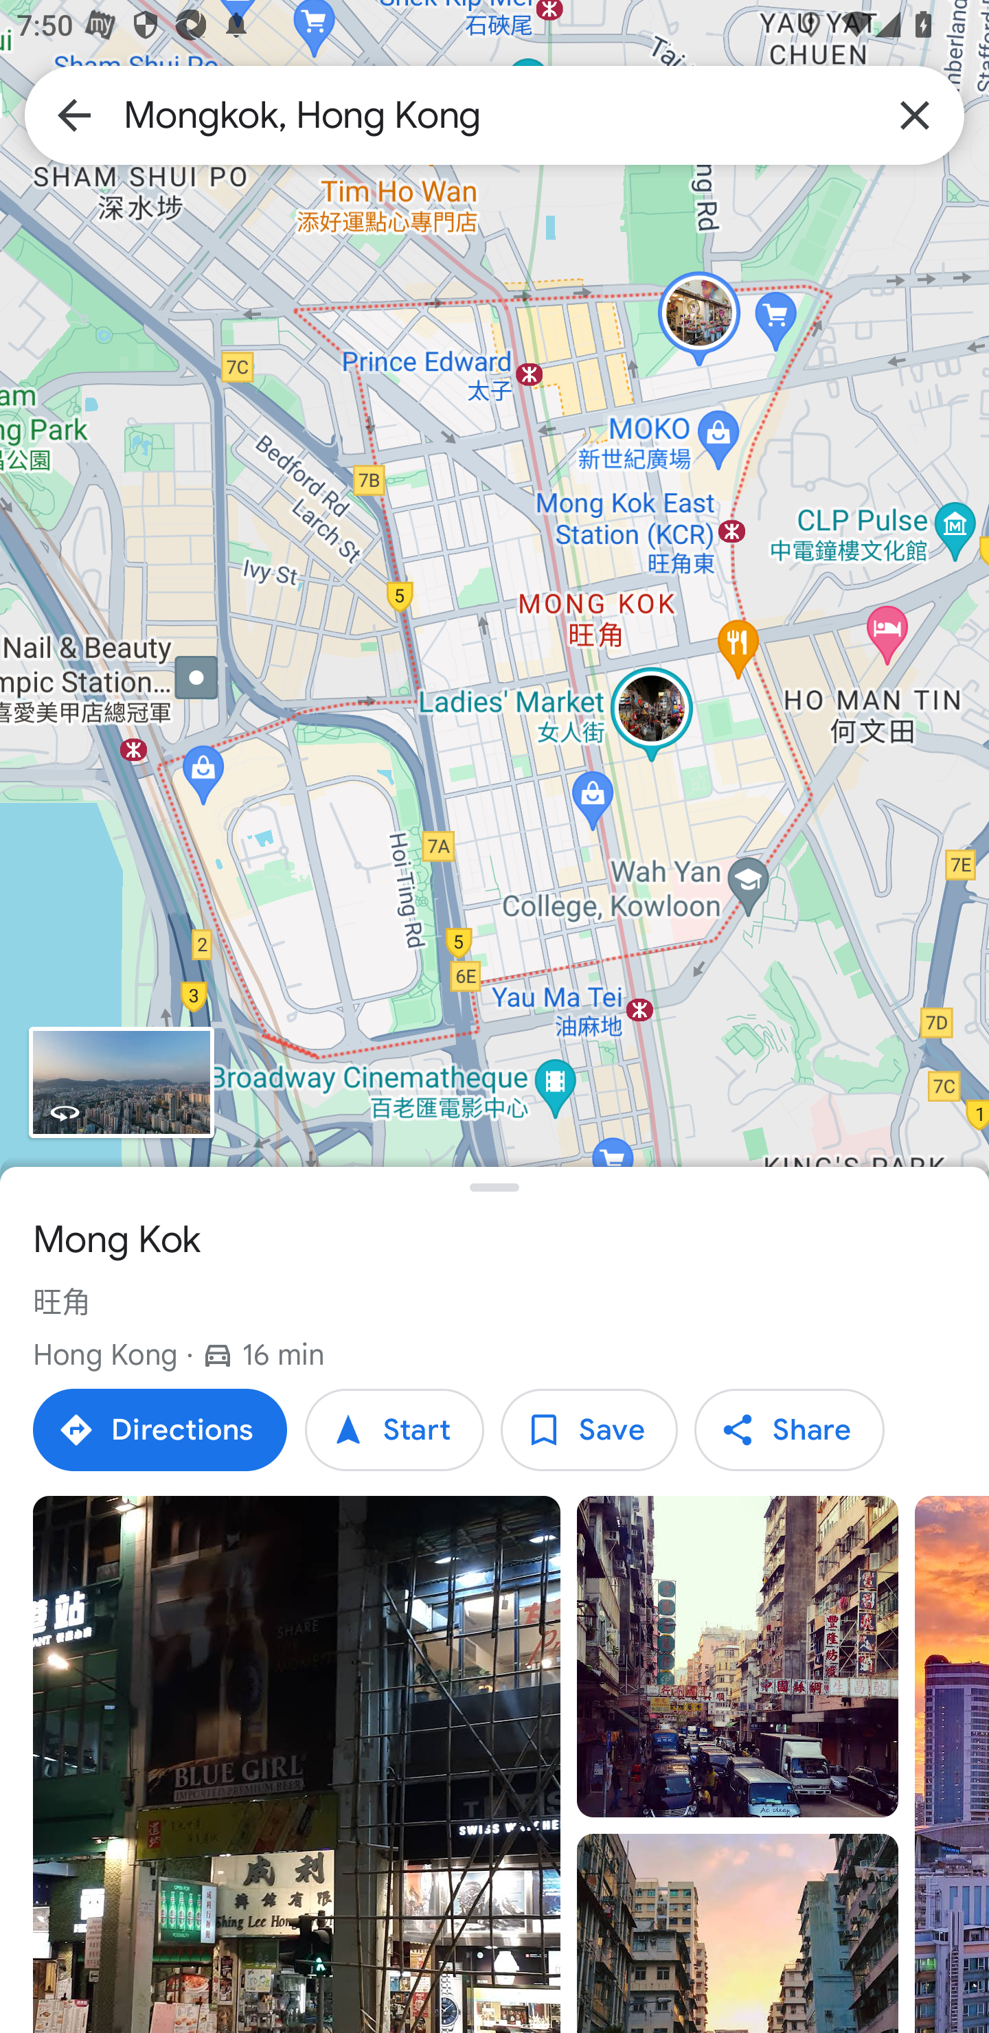 Image resolution: width=989 pixels, height=2033 pixels. What do you see at coordinates (494, 114) in the screenshot?
I see `Mongkok, Hong Kong` at bounding box center [494, 114].